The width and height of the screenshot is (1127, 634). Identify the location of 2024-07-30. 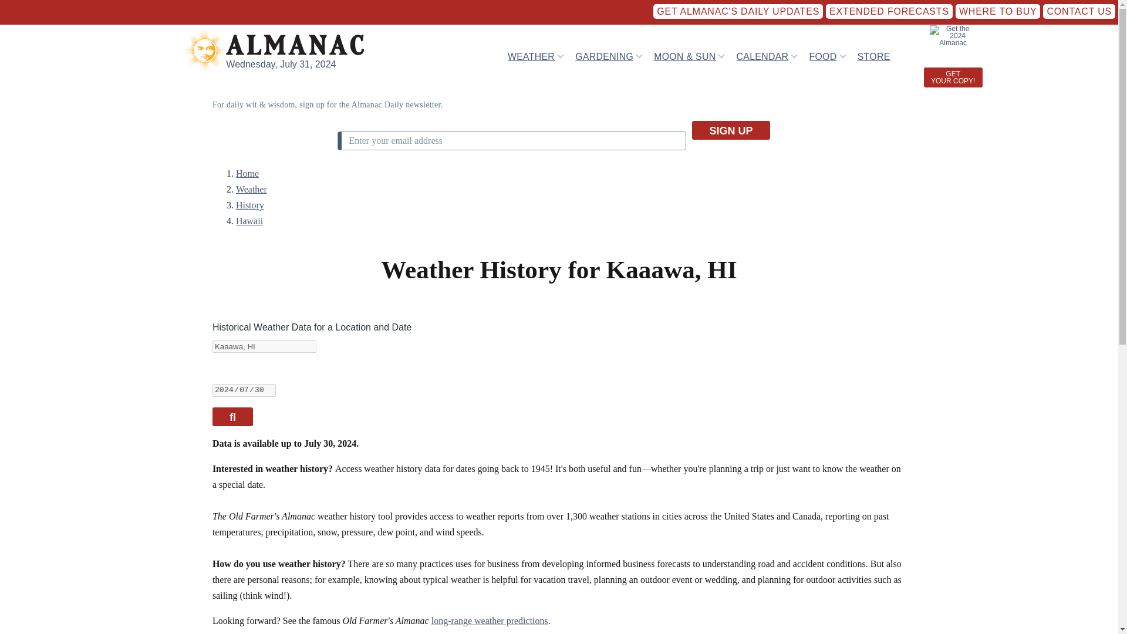
(244, 390).